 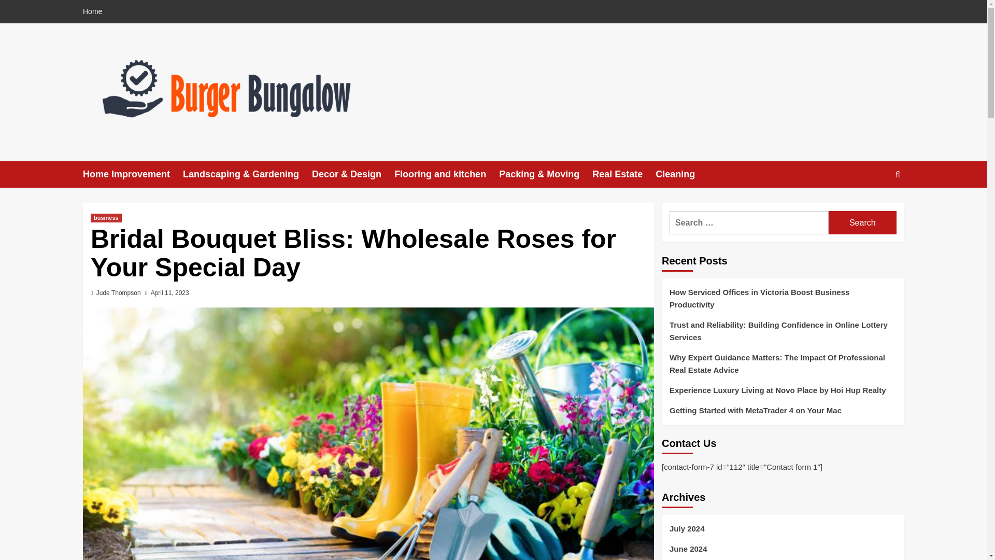 What do you see at coordinates (874, 206) in the screenshot?
I see `Search` at bounding box center [874, 206].